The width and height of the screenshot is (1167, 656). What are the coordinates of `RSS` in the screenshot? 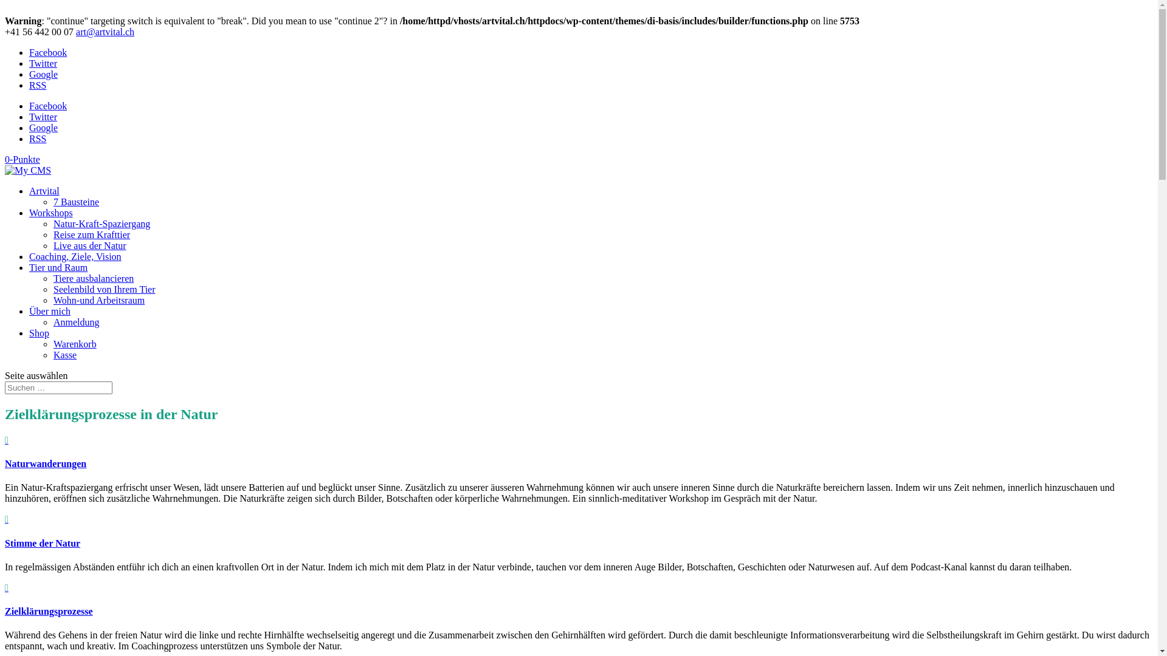 It's located at (38, 85).